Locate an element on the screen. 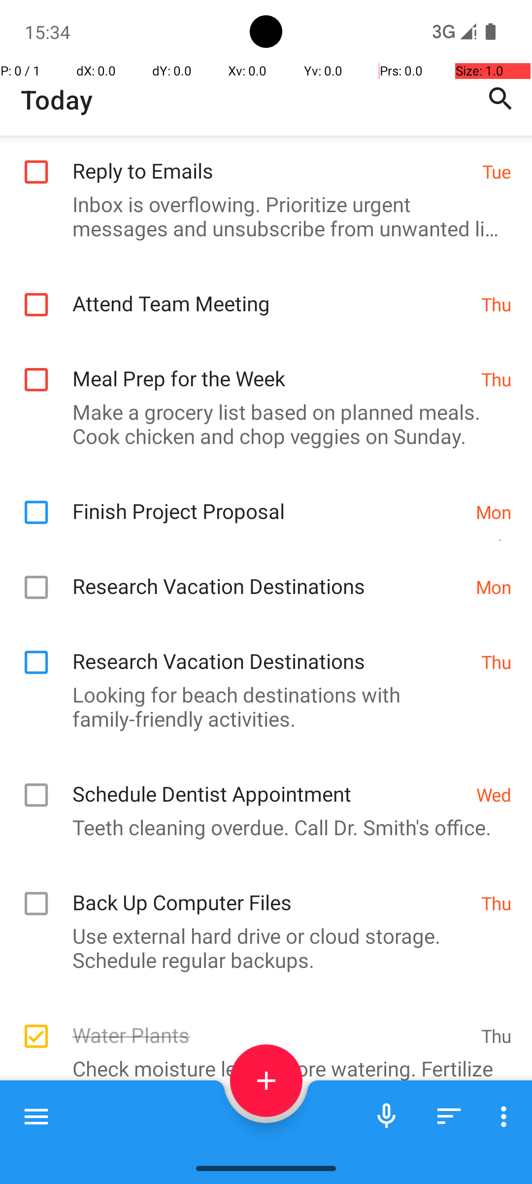 Image resolution: width=532 pixels, height=1184 pixels. Inbox is overflowing. Prioritize urgent messages and unsubscribe from unwanted lists. is located at coordinates (261, 216).